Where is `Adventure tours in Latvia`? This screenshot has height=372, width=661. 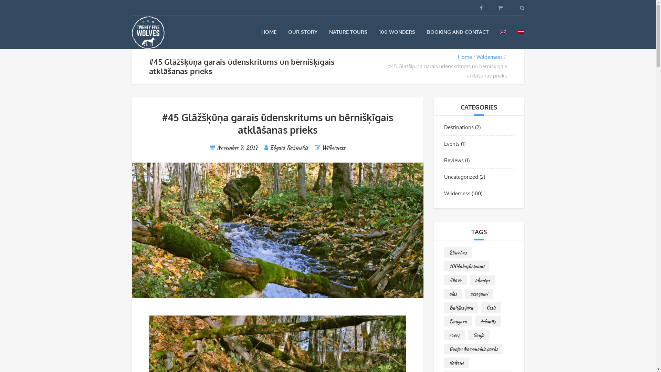
Adventure tours in Latvia is located at coordinates (148, 32).